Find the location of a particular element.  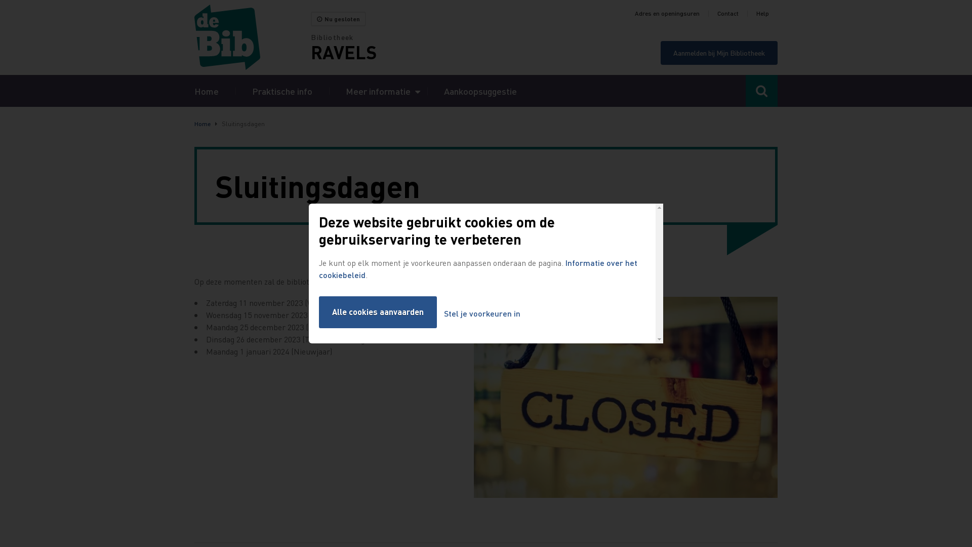

Stel je voorkeuren in is located at coordinates (482, 314).